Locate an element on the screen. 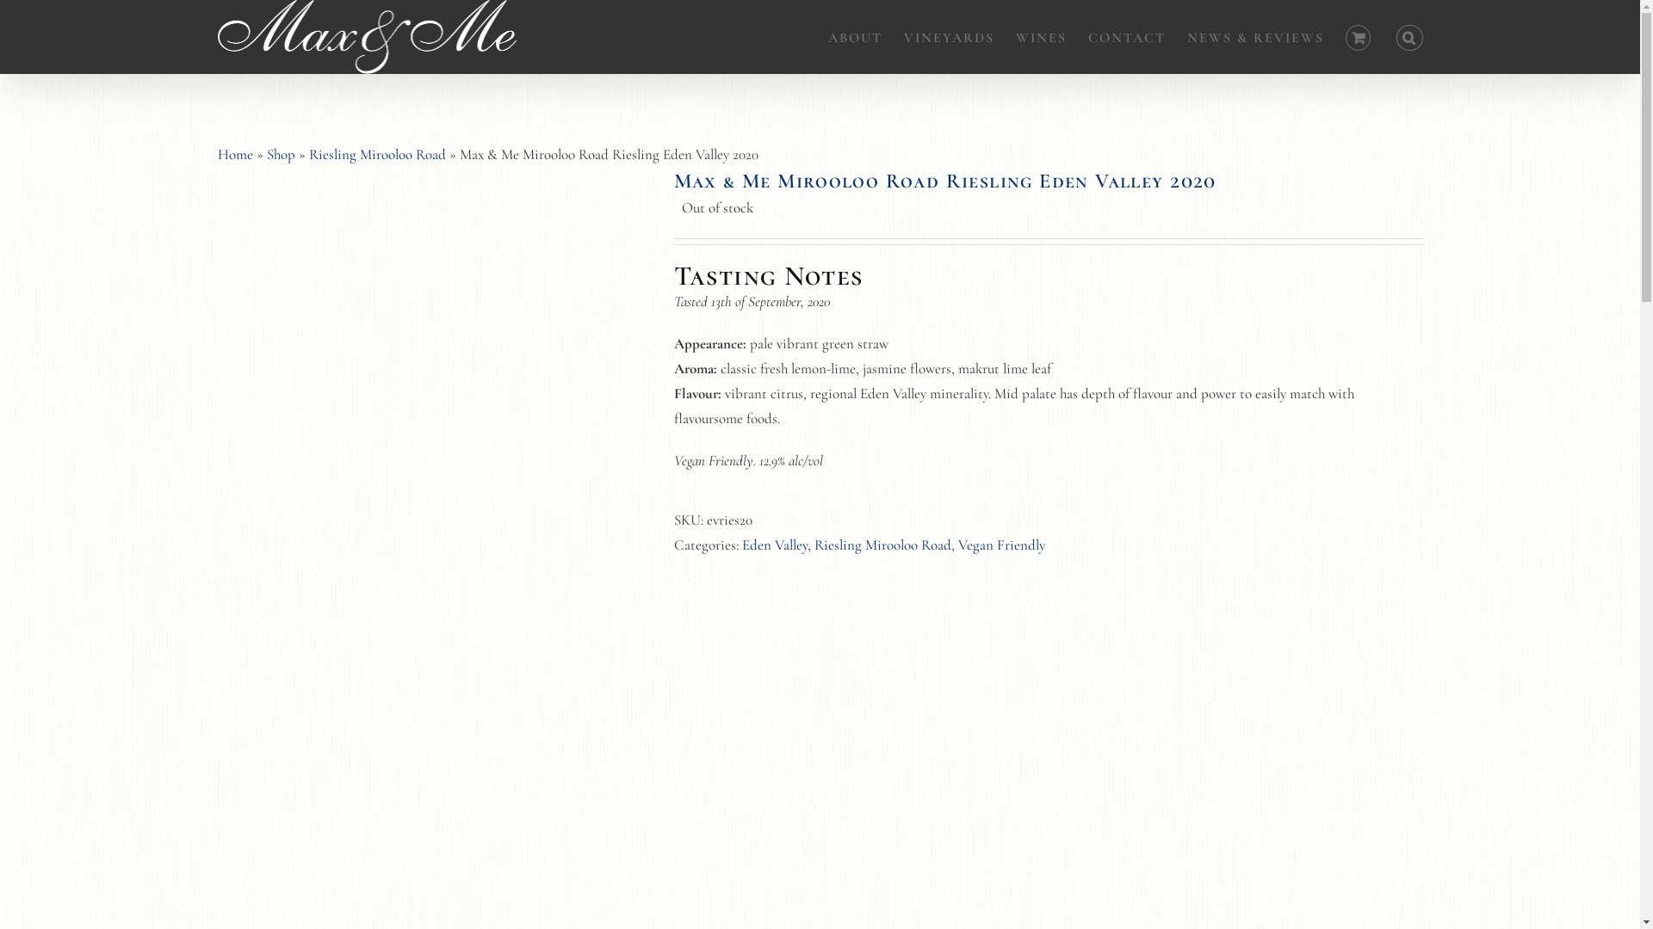 The height and width of the screenshot is (929, 1653). ABOUT is located at coordinates (856, 36).